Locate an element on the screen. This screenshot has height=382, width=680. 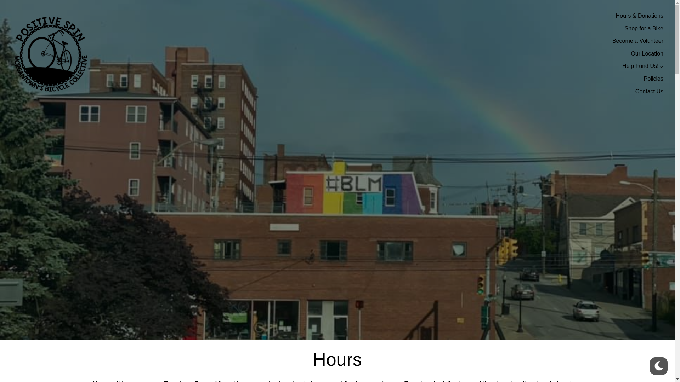
Contact Us is located at coordinates (649, 92).